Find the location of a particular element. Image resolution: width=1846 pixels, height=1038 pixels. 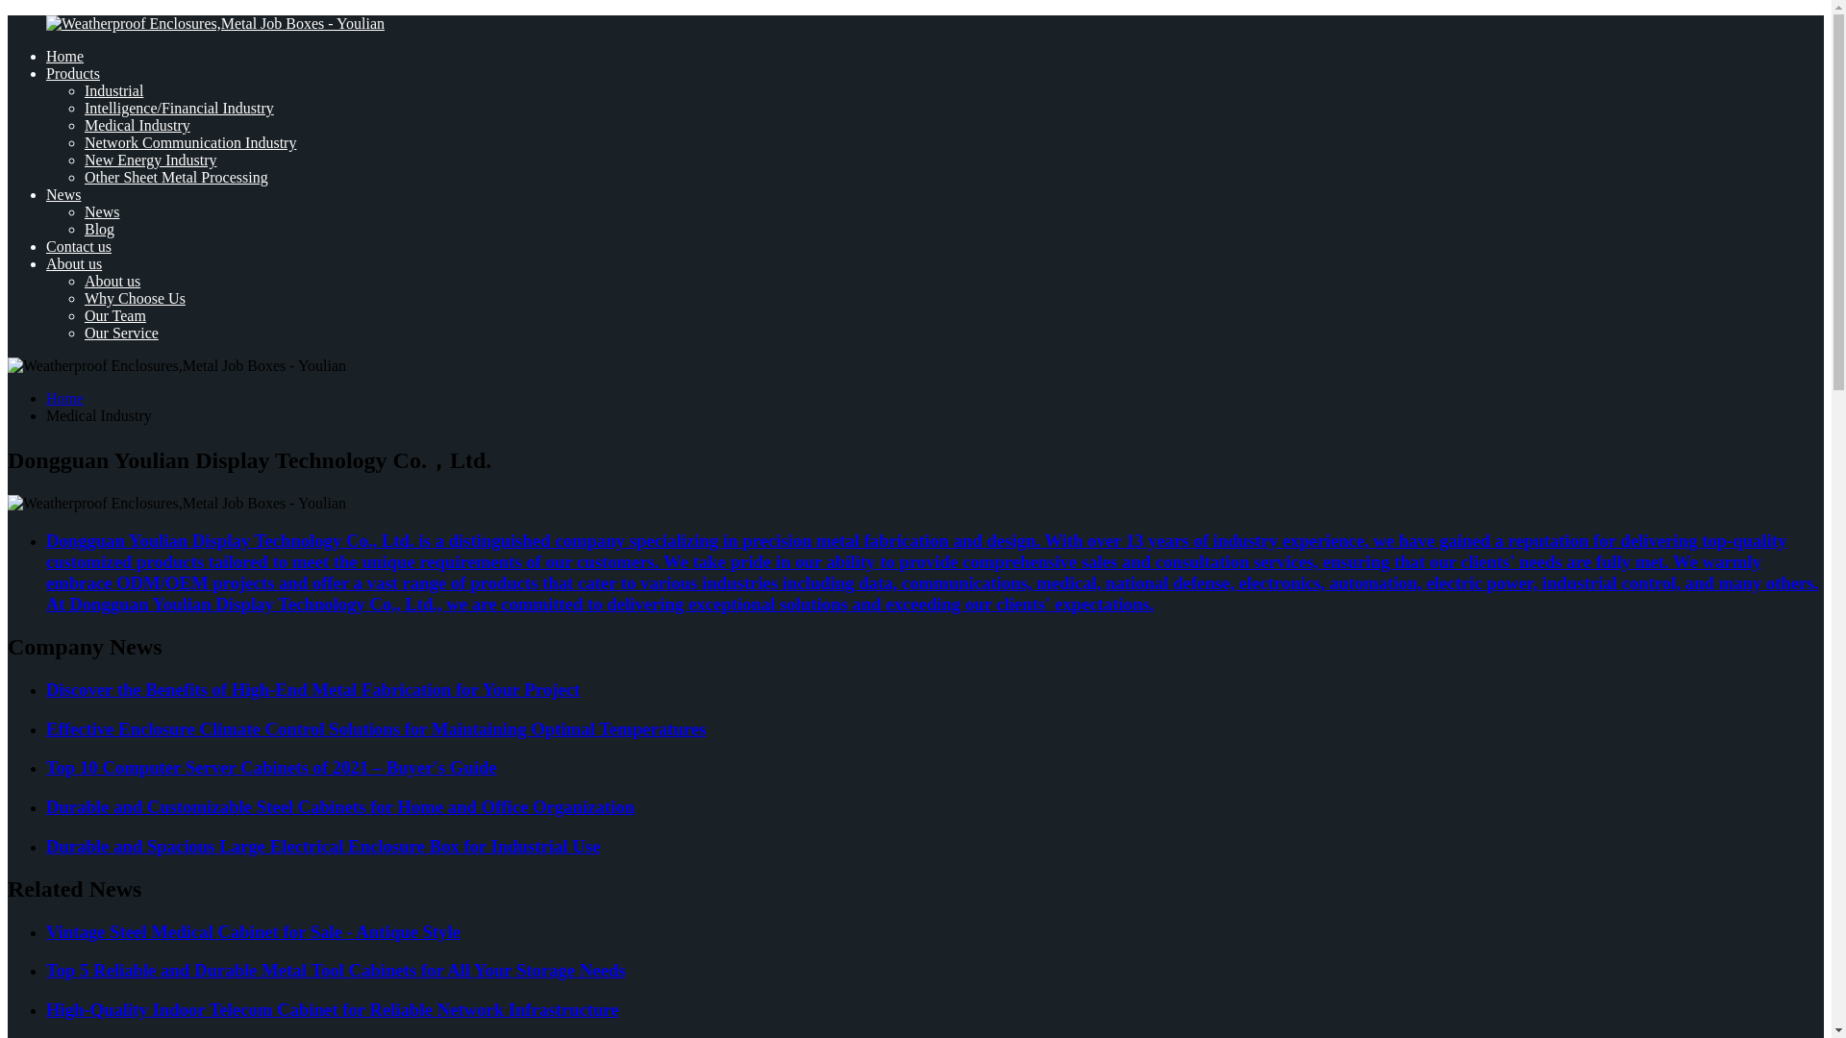

News is located at coordinates (63, 194).